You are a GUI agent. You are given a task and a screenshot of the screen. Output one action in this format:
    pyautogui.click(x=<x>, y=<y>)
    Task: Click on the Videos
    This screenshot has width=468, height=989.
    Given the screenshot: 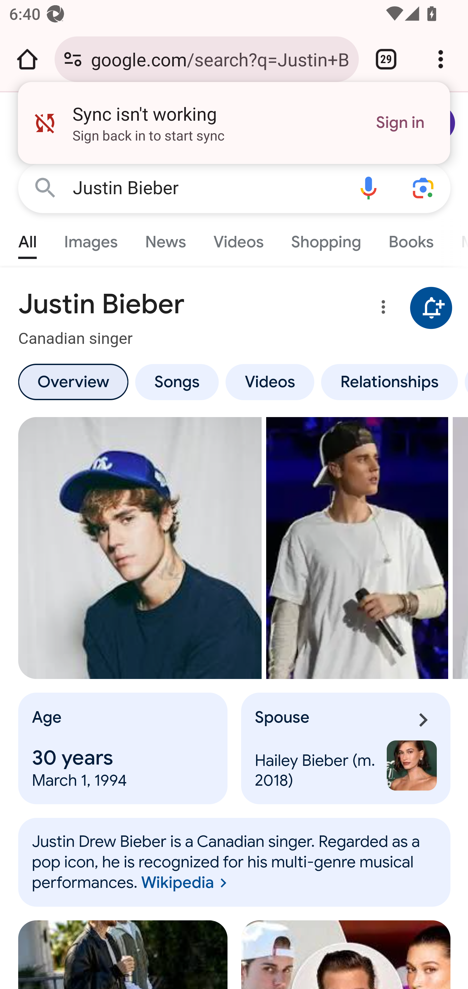 What is the action you would take?
    pyautogui.click(x=270, y=382)
    